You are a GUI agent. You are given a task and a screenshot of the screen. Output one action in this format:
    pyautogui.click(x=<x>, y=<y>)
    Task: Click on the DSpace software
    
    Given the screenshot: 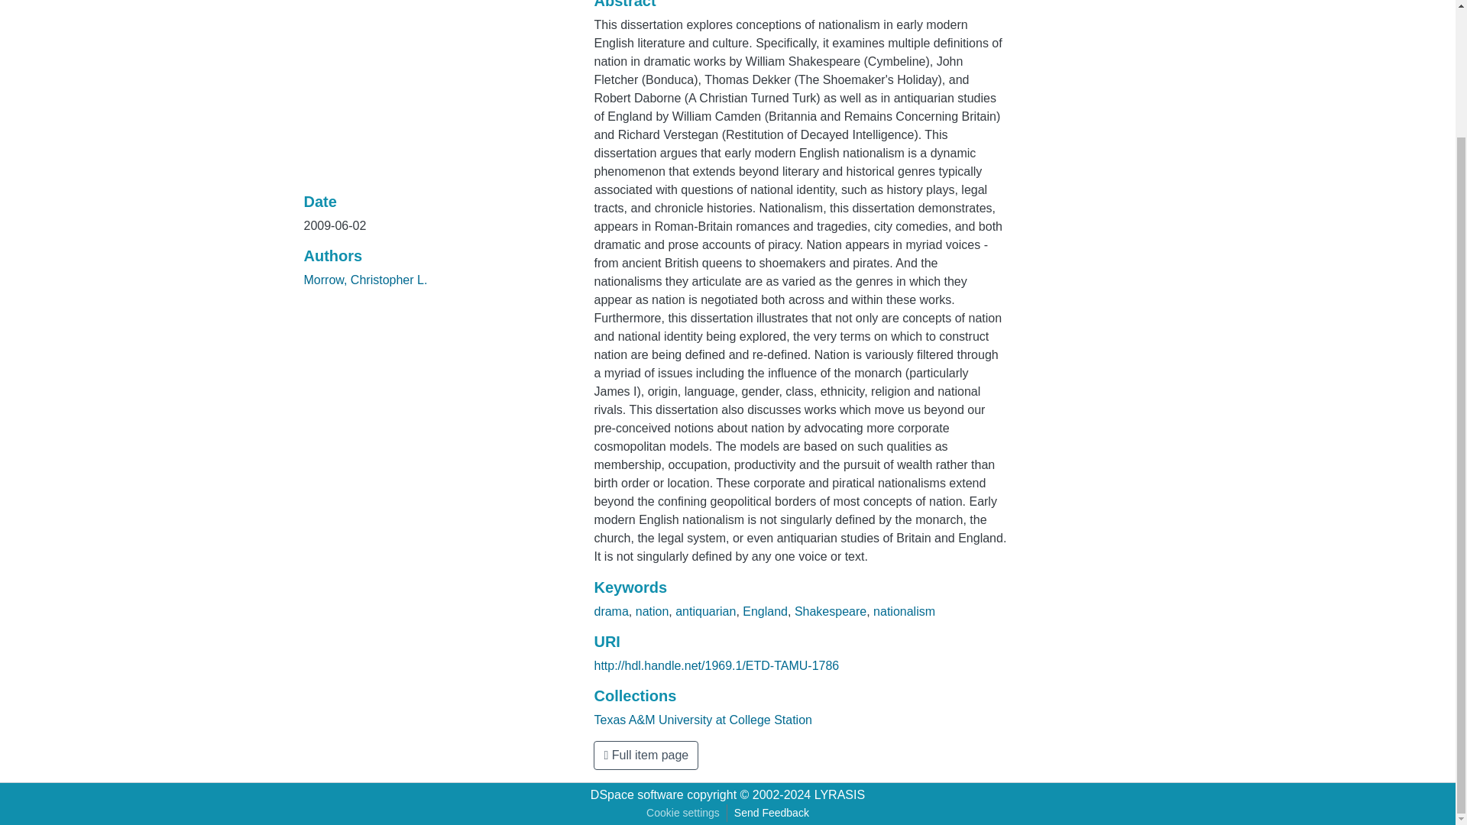 What is the action you would take?
    pyautogui.click(x=637, y=794)
    